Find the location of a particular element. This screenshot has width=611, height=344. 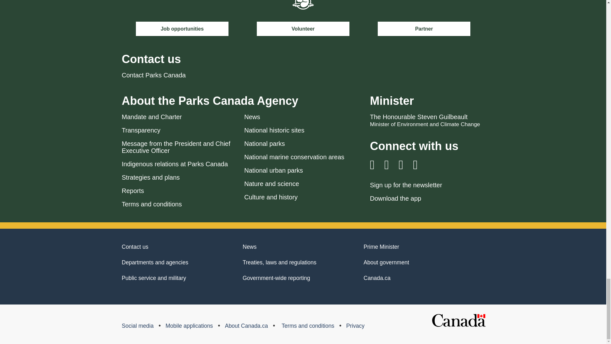

Indigenous relations at Parks Canada is located at coordinates (175, 164).